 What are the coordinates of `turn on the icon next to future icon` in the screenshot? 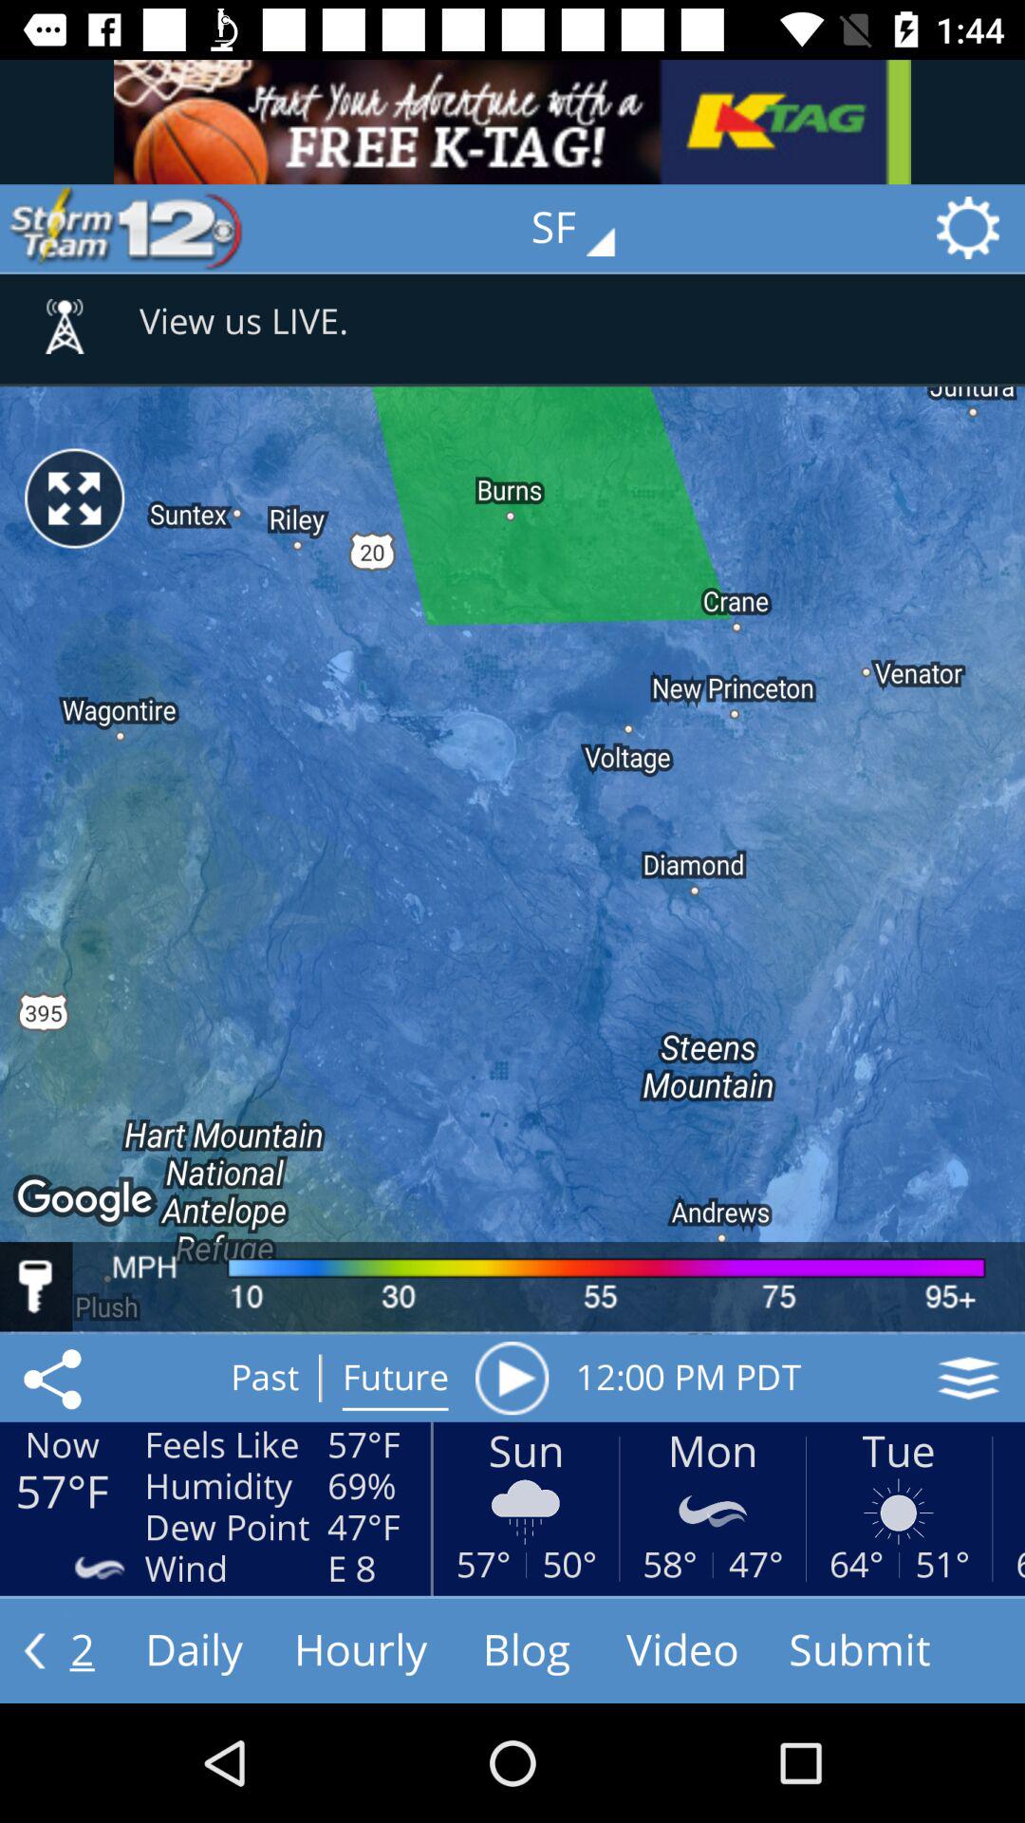 It's located at (512, 1378).